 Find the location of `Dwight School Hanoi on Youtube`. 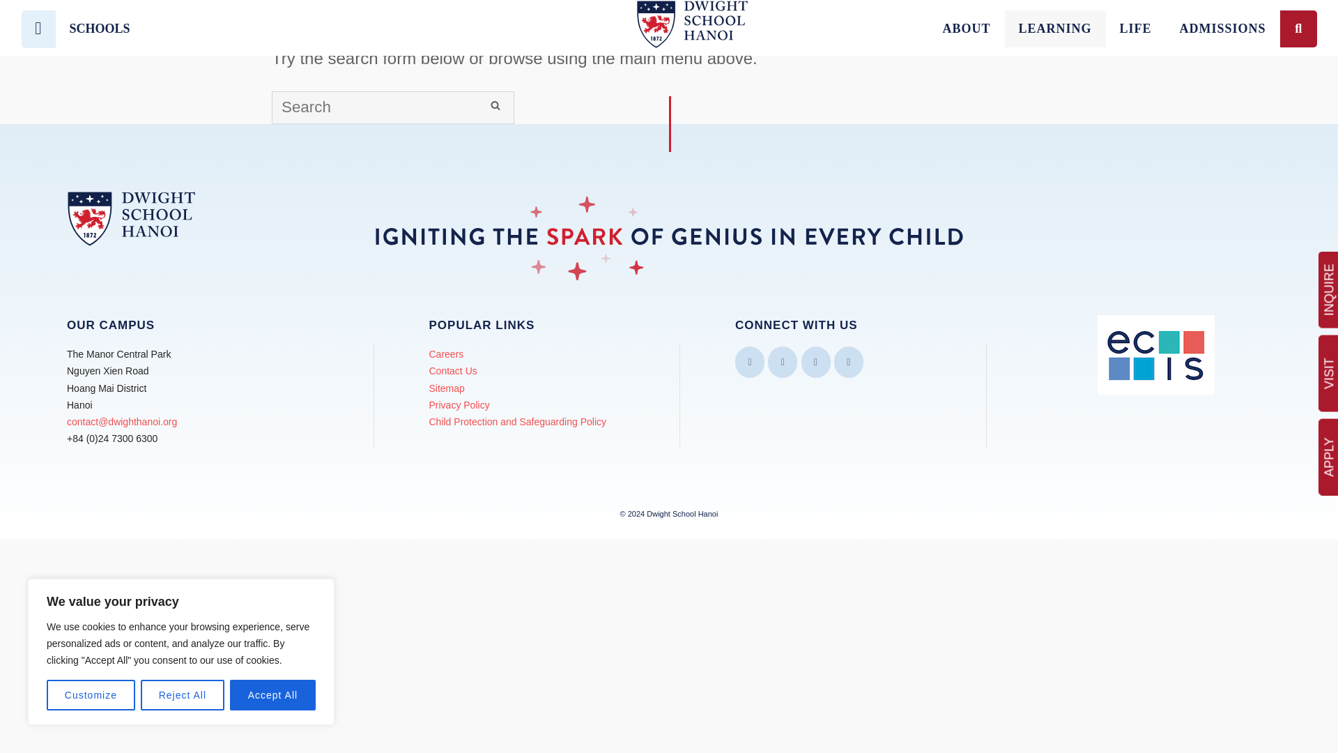

Dwight School Hanoi on Youtube is located at coordinates (816, 362).